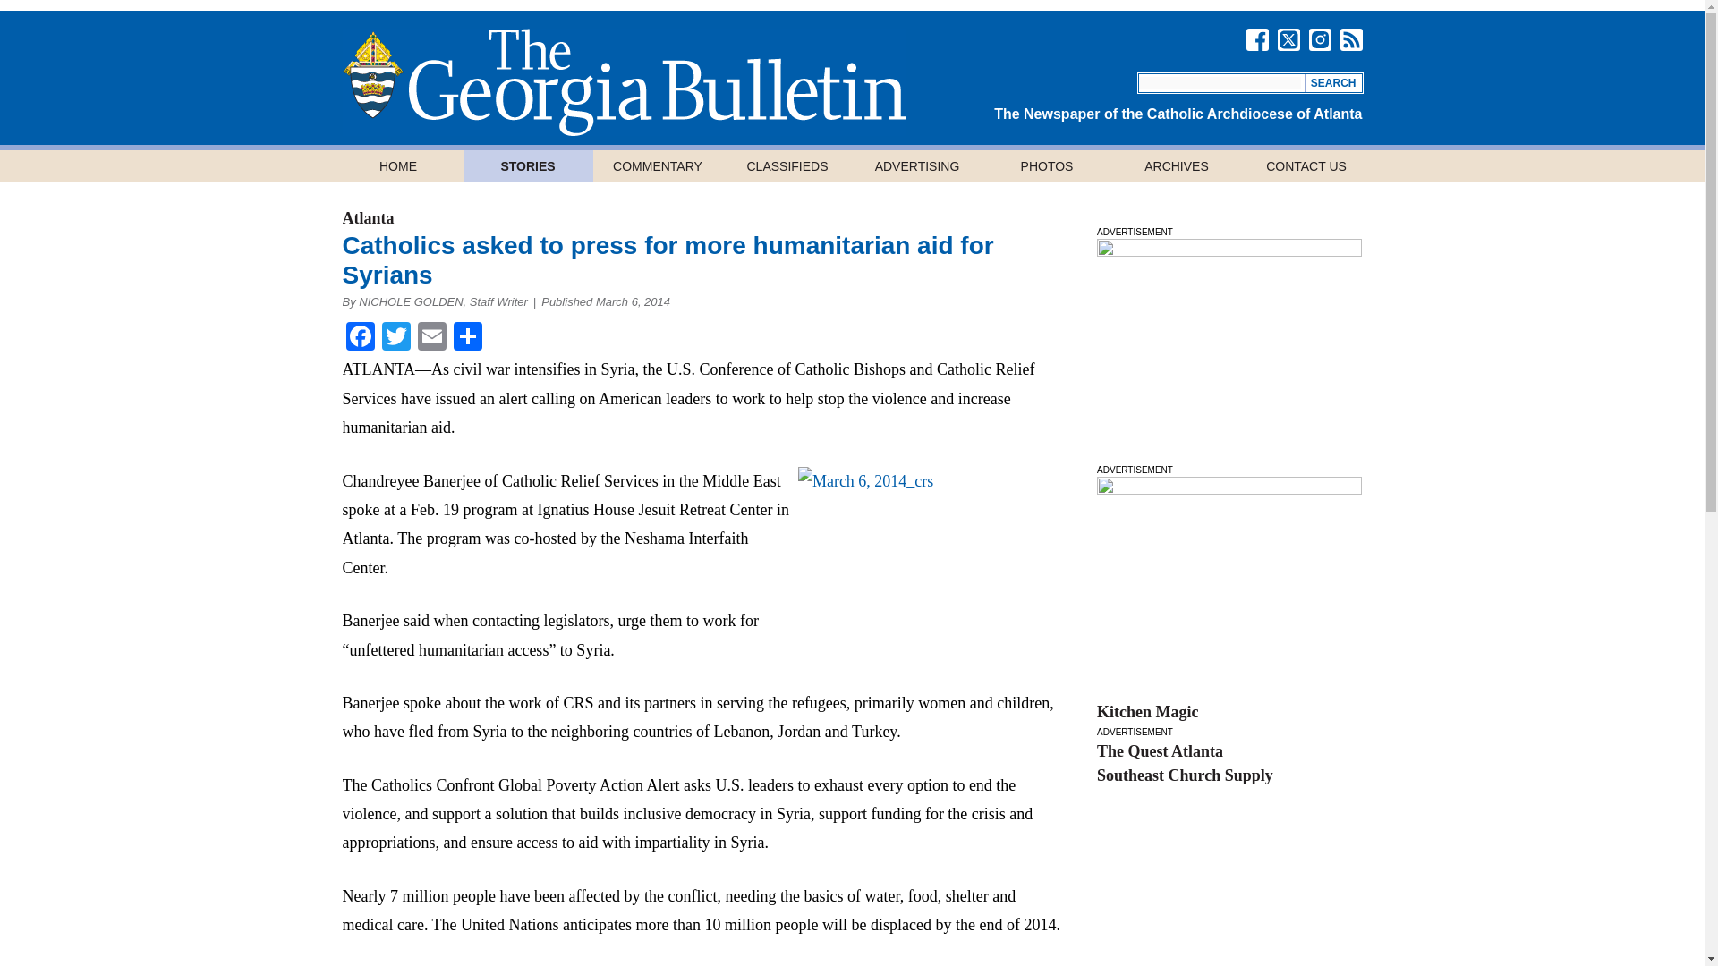 The image size is (1718, 966). I want to click on Follow us on Instagram, so click(1319, 39).